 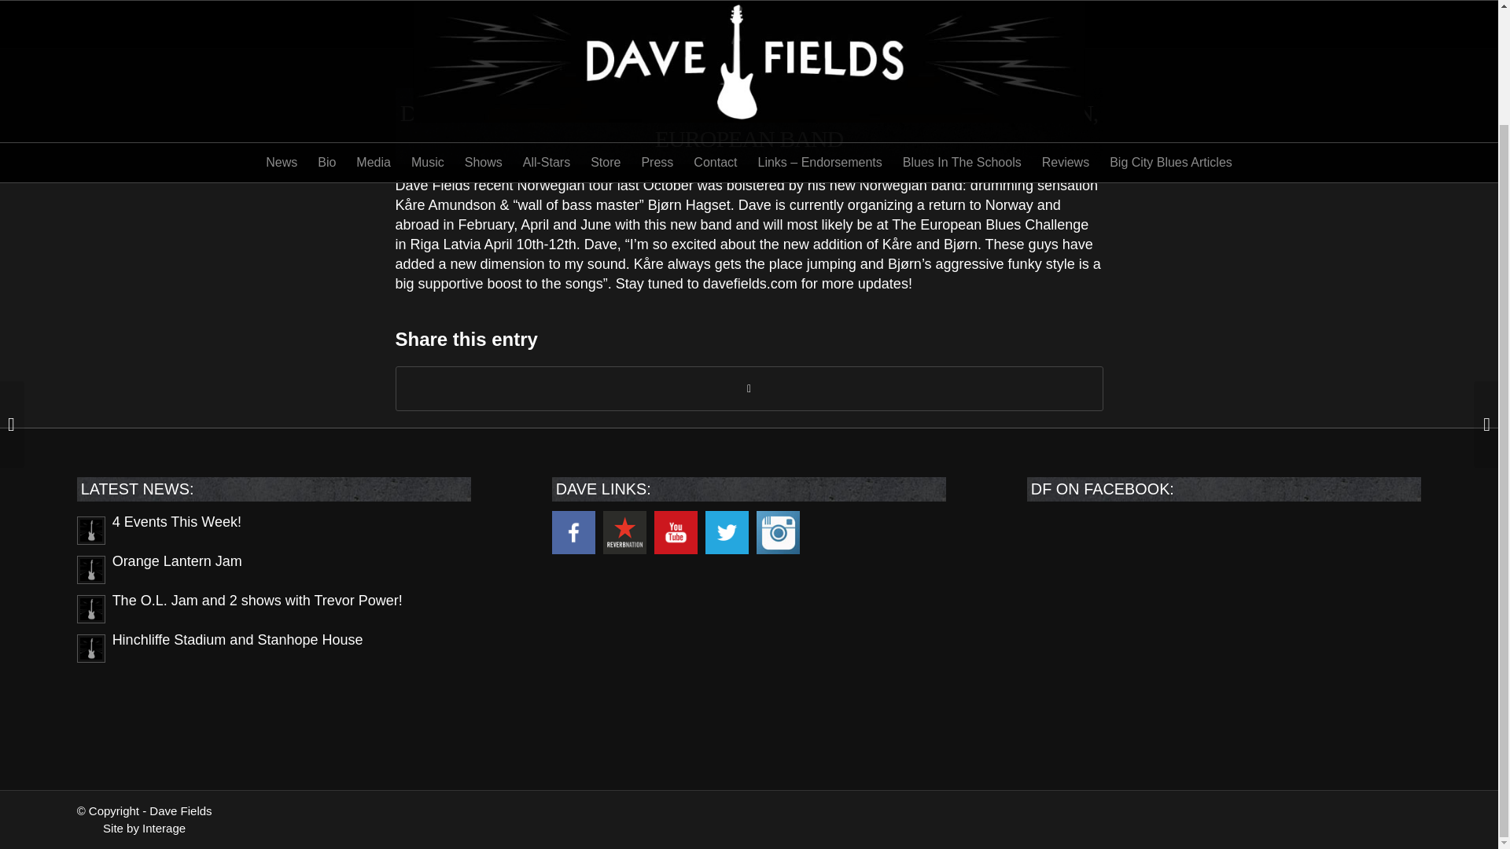 I want to click on Shows, so click(x=483, y=28).